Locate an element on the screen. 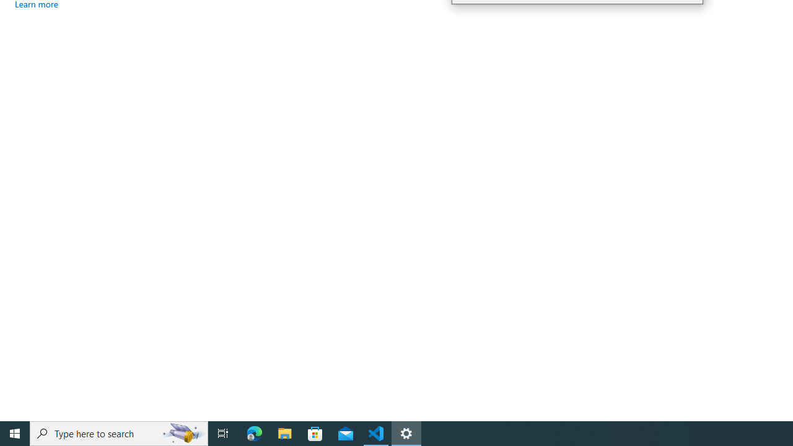 The image size is (793, 446). Type here to search is located at coordinates (119, 434).